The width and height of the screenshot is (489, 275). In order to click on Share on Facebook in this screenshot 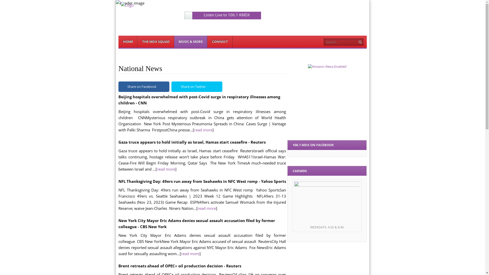, I will do `click(144, 87)`.